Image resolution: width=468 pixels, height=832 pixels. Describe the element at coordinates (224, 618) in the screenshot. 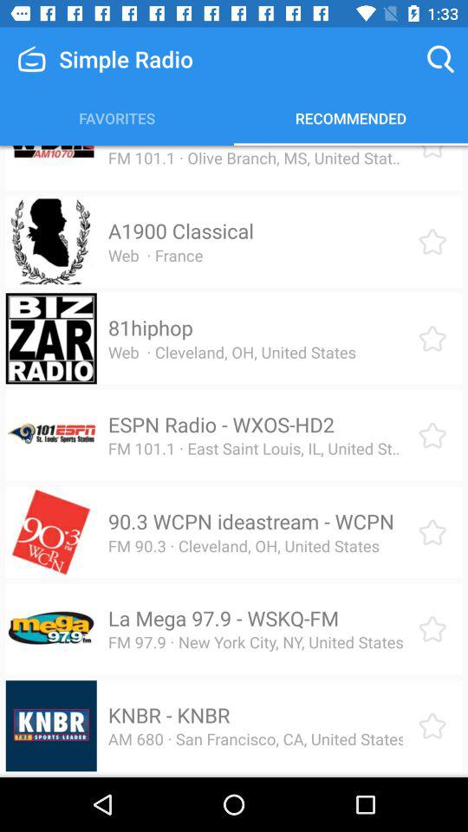

I see `turn on la mega 97 icon` at that location.